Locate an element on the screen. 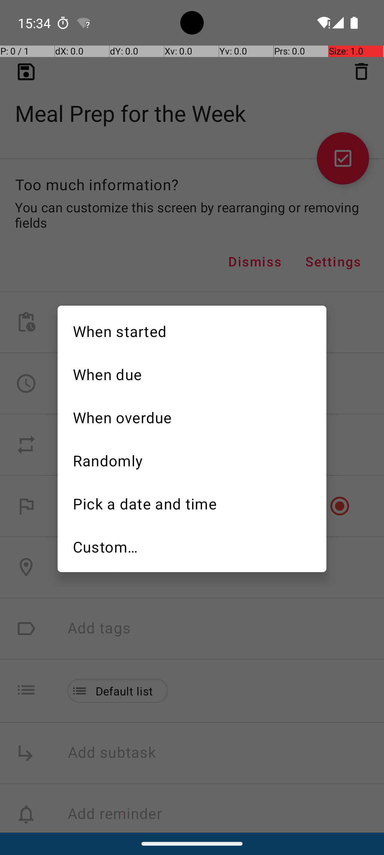  When due is located at coordinates (192, 373).